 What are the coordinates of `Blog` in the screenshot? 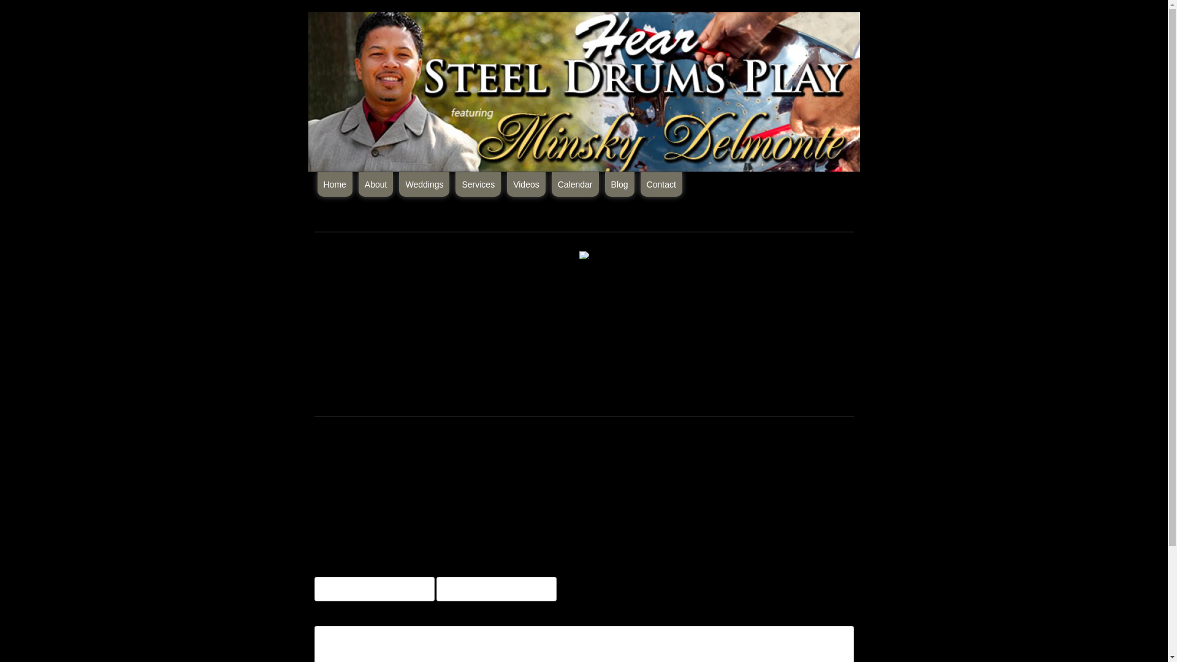 It's located at (619, 184).